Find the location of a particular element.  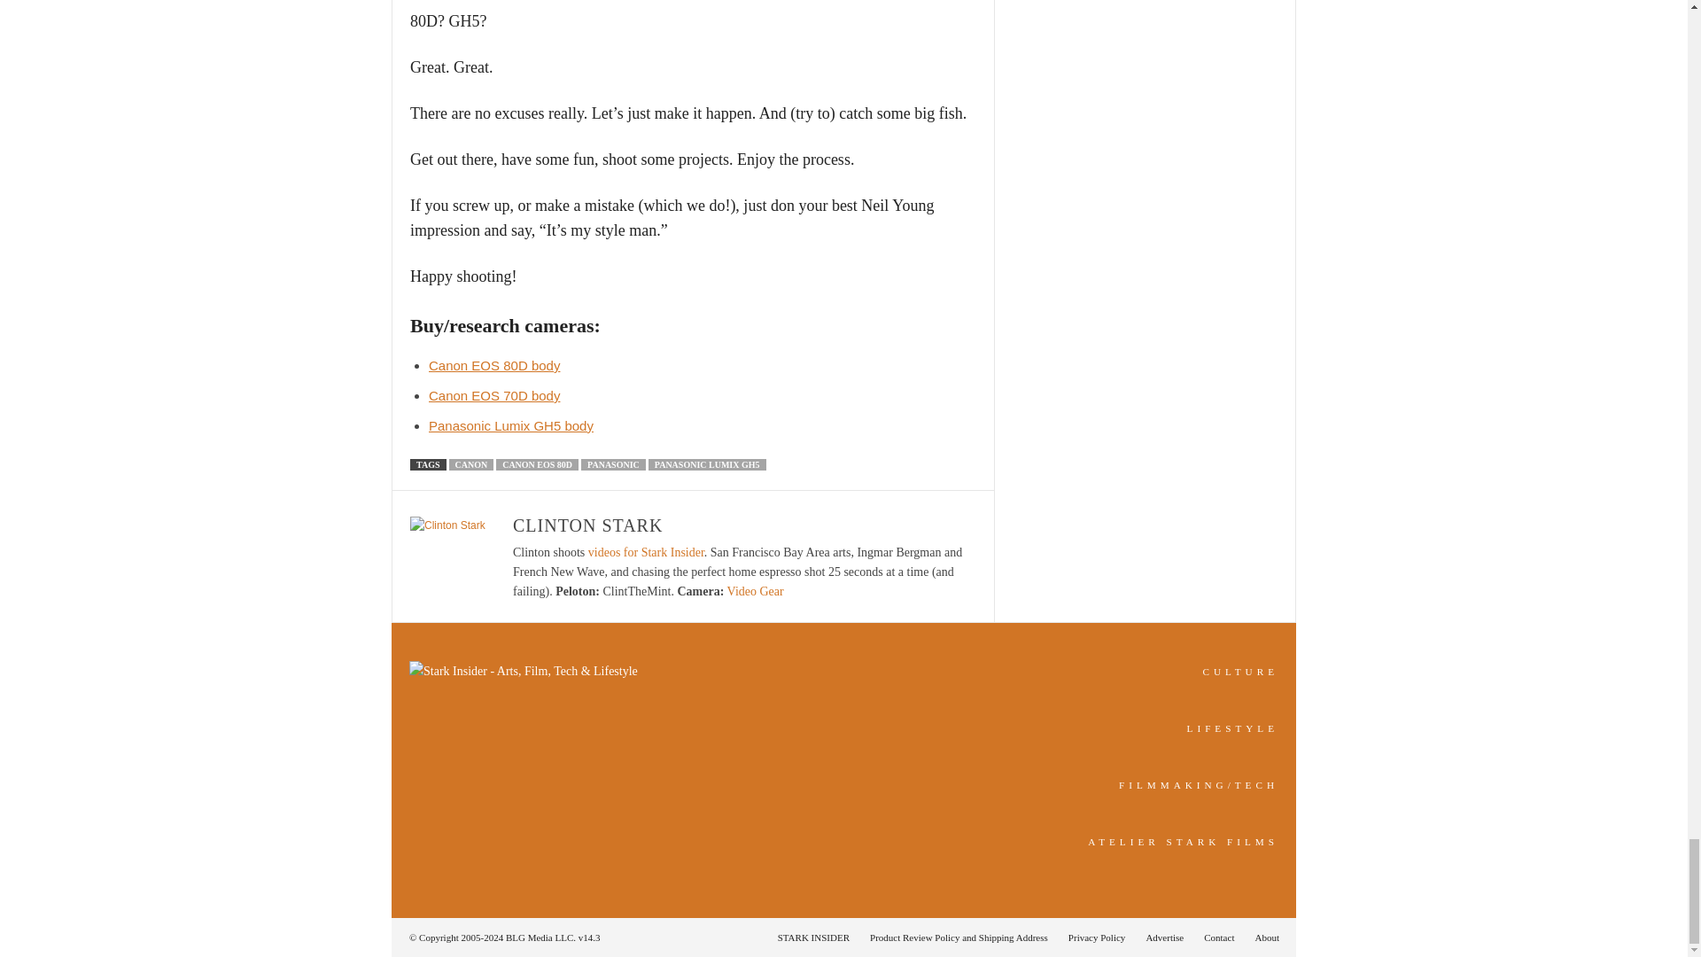

videos for Stark Insider is located at coordinates (646, 551).